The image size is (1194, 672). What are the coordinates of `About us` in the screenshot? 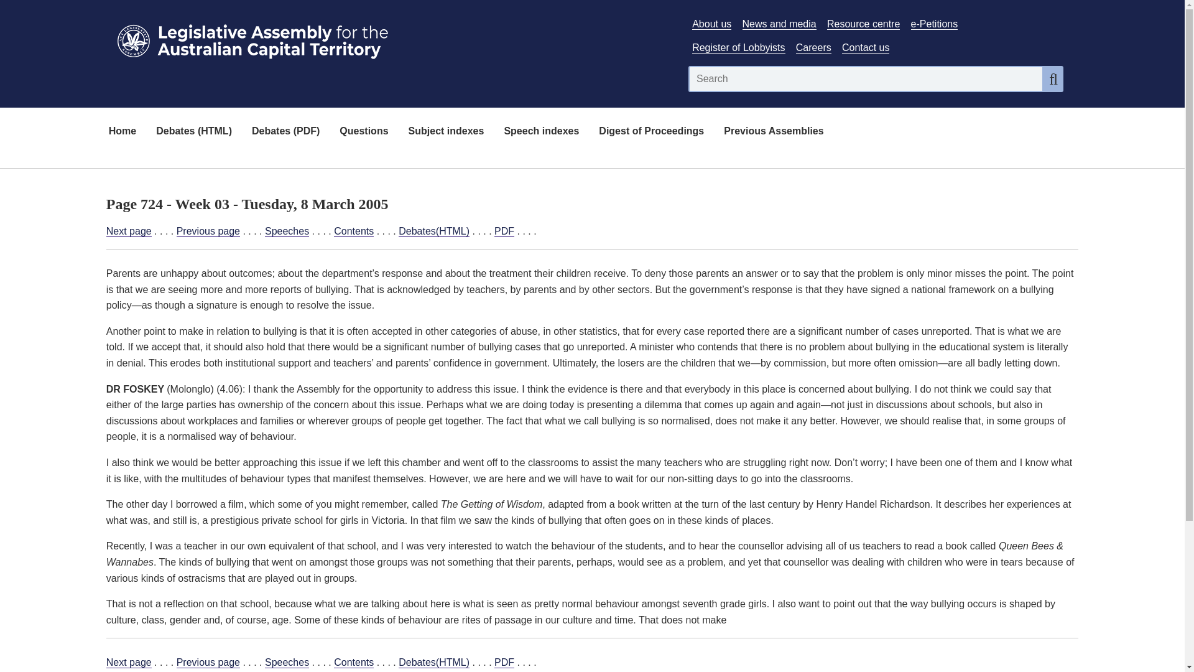 It's located at (711, 24).